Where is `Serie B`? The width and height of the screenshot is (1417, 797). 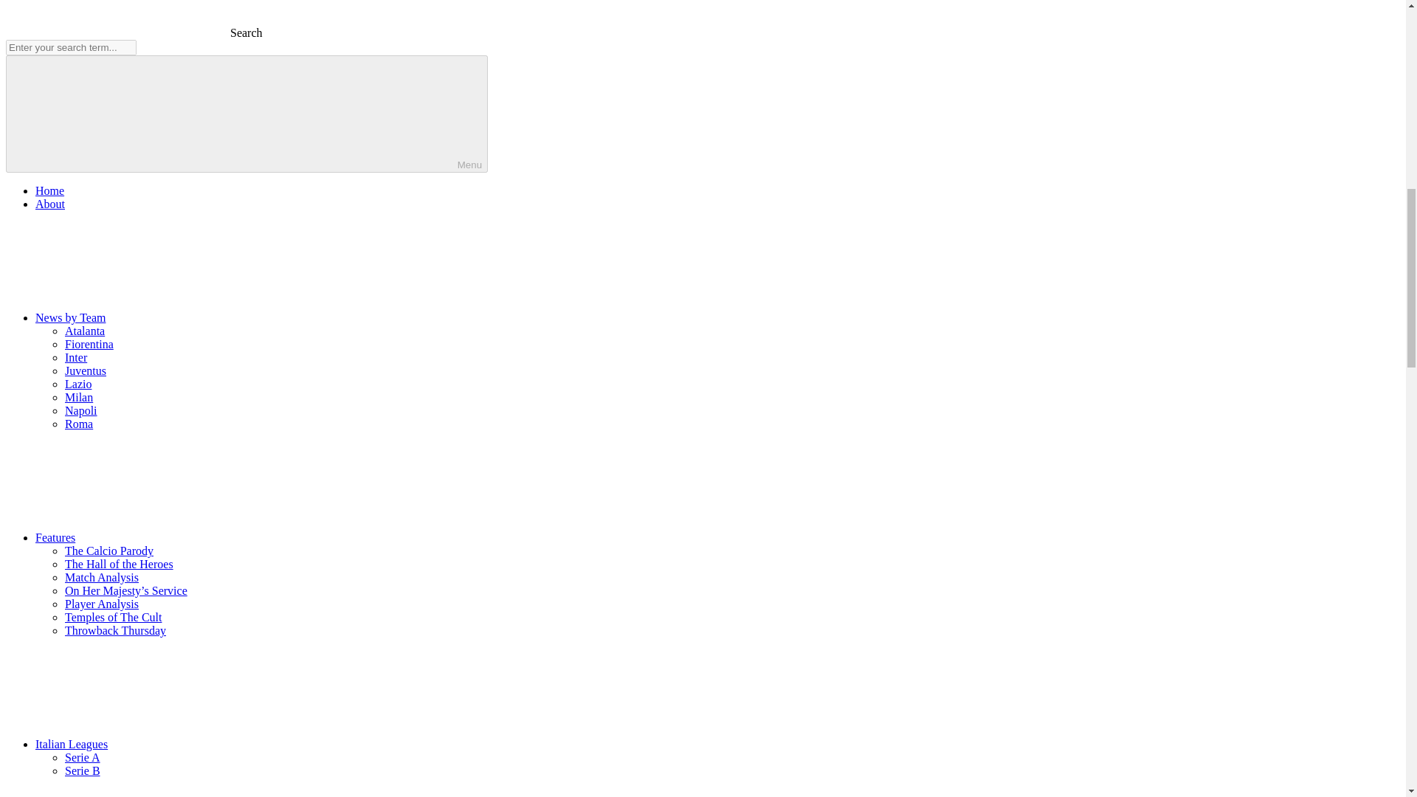 Serie B is located at coordinates (83, 770).